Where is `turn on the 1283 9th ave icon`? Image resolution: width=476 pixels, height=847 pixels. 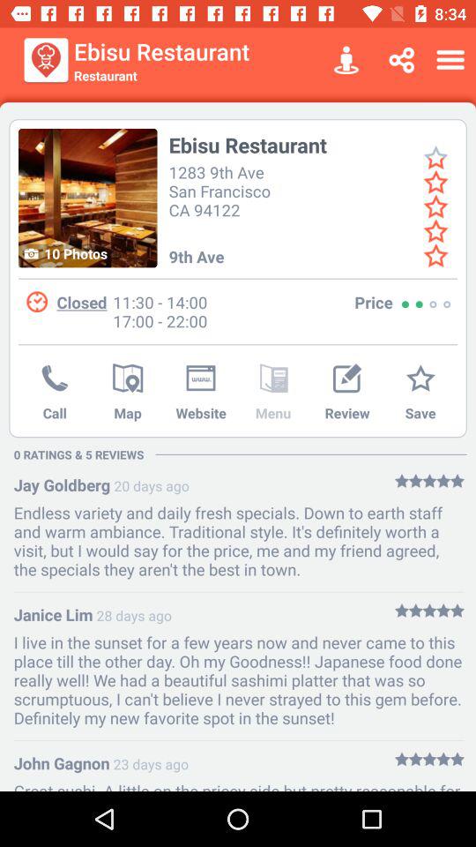
turn on the 1283 9th ave icon is located at coordinates (222, 189).